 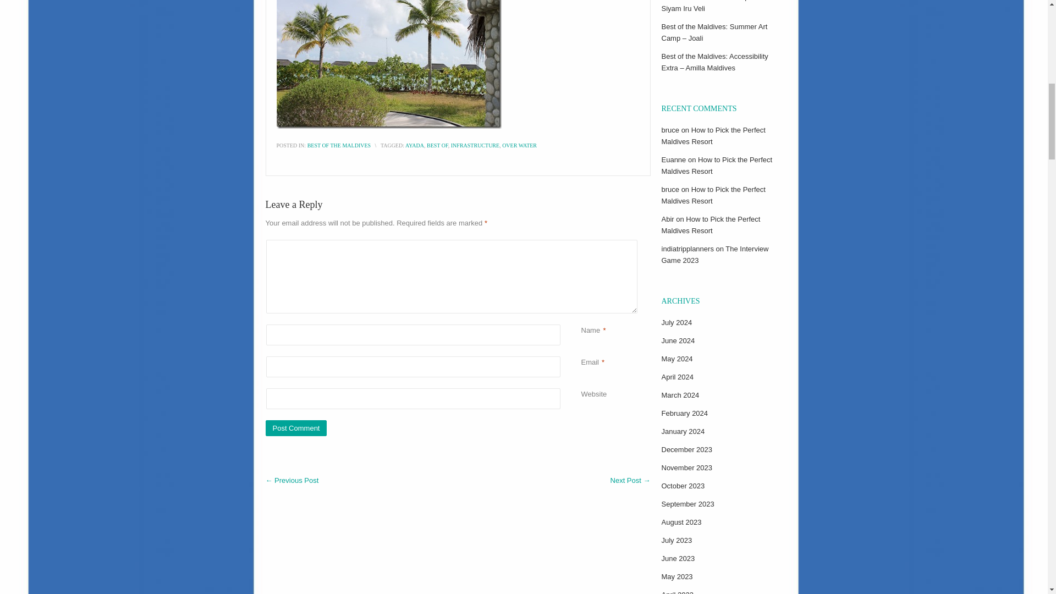 I want to click on The Interview Game 2023, so click(x=714, y=254).